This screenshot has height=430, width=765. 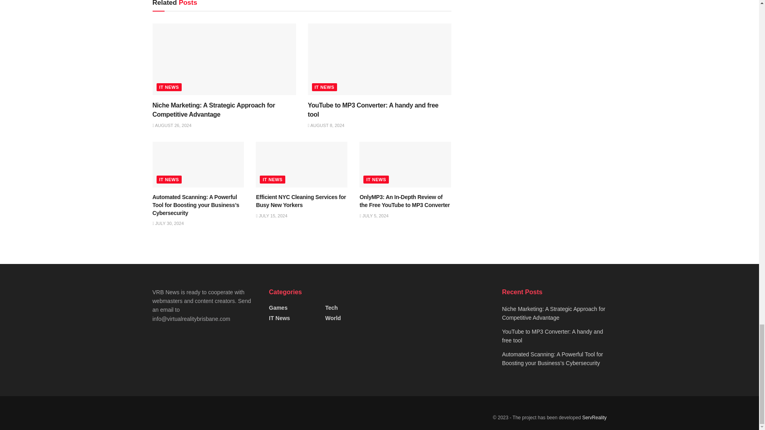 I want to click on IT NEWS, so click(x=169, y=87).